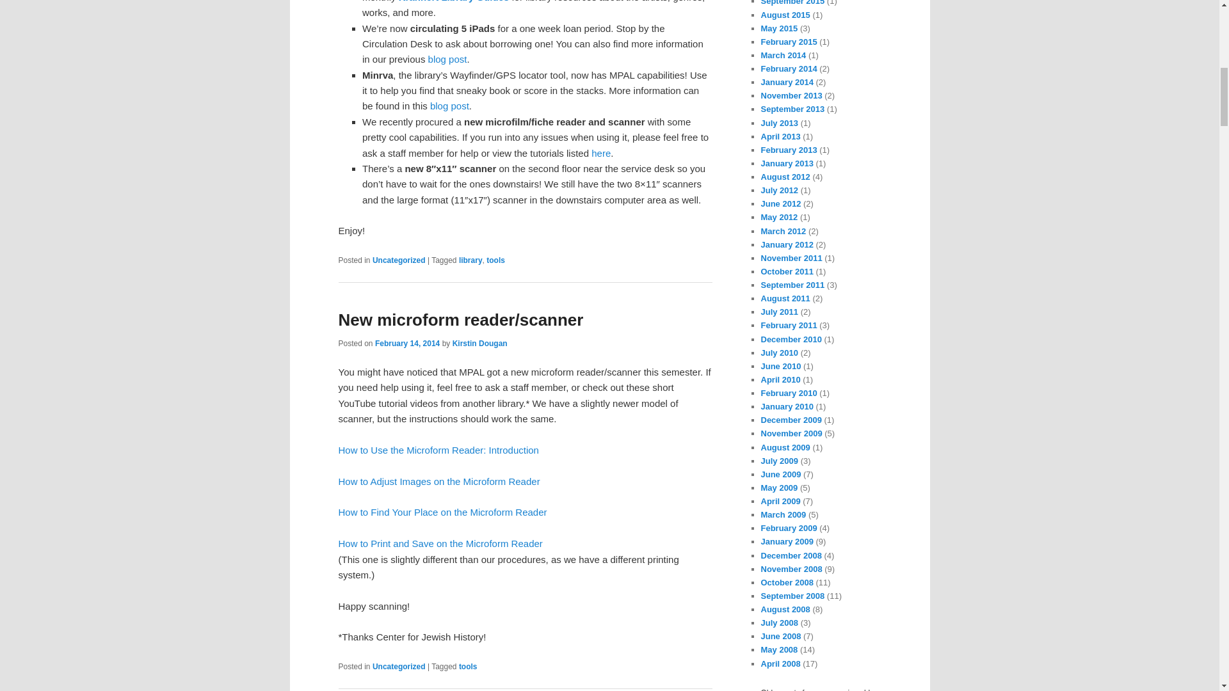 This screenshot has width=1229, height=691. What do you see at coordinates (398, 666) in the screenshot?
I see `Uncategorized` at bounding box center [398, 666].